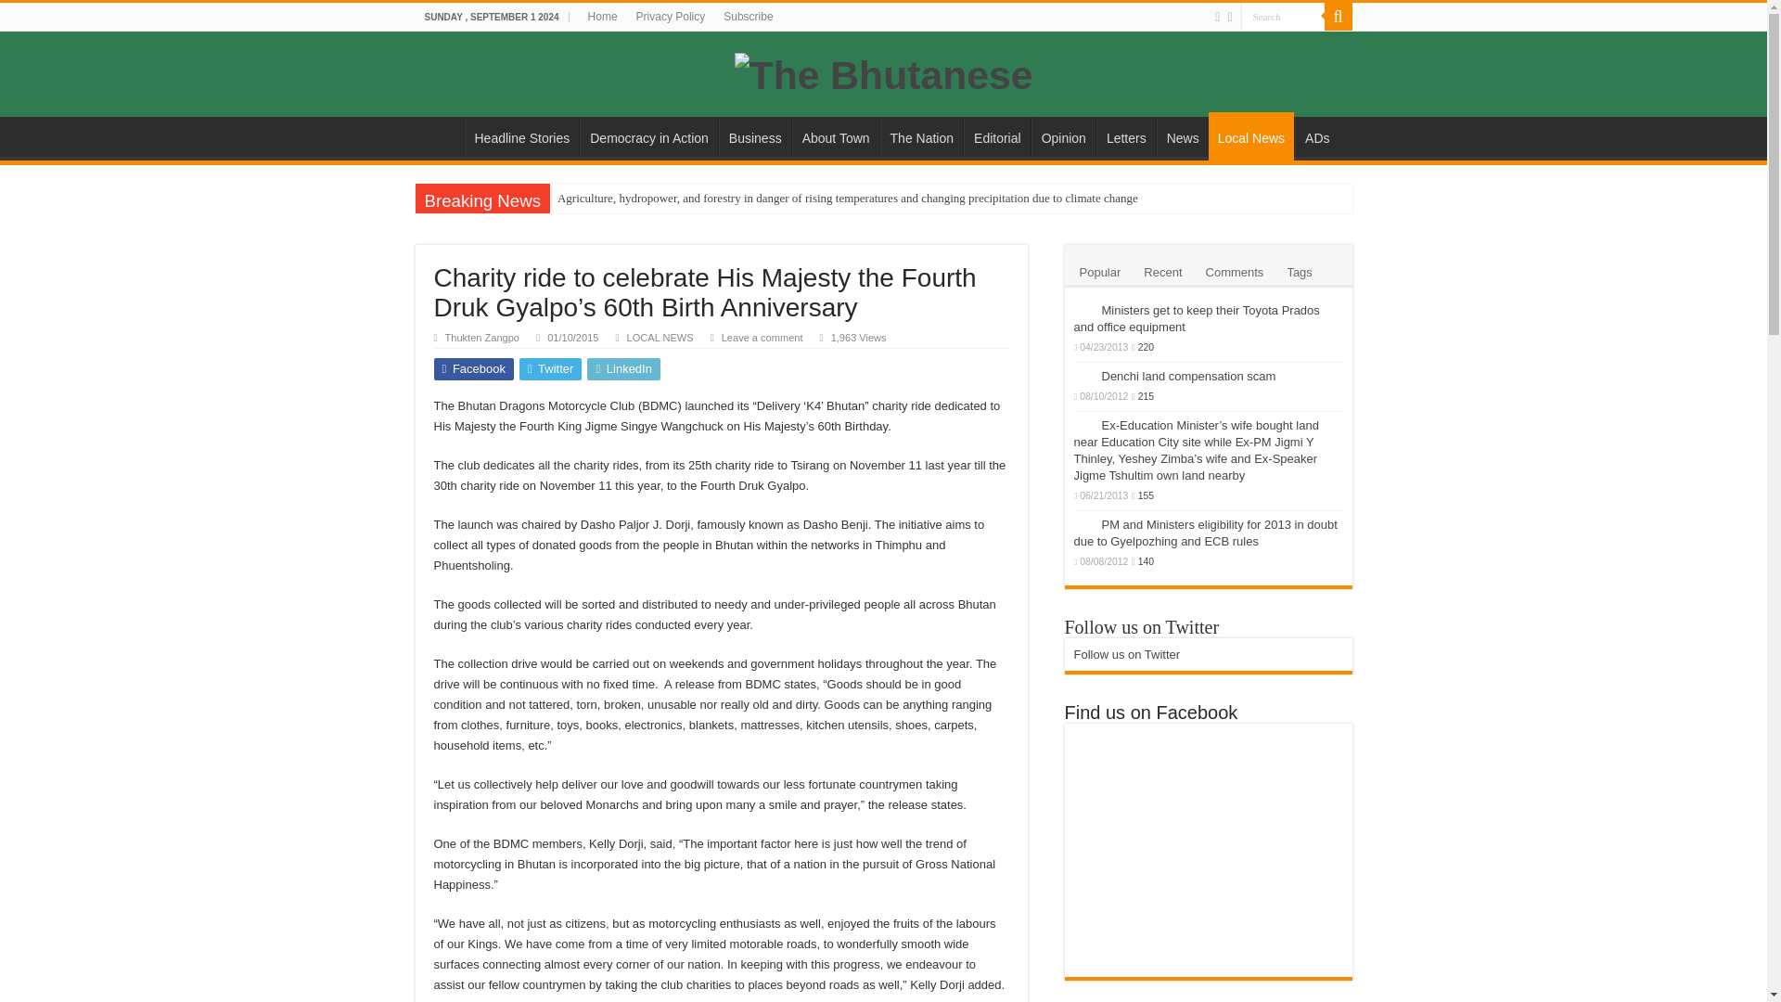 This screenshot has height=1002, width=1781. Describe the element at coordinates (1251, 135) in the screenshot. I see `Local News` at that location.